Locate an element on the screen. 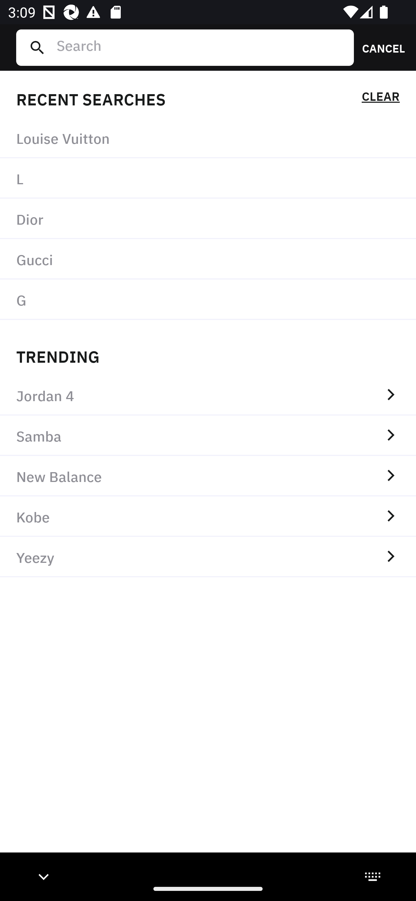 The width and height of the screenshot is (416, 901). CLEAR is located at coordinates (380, 98).